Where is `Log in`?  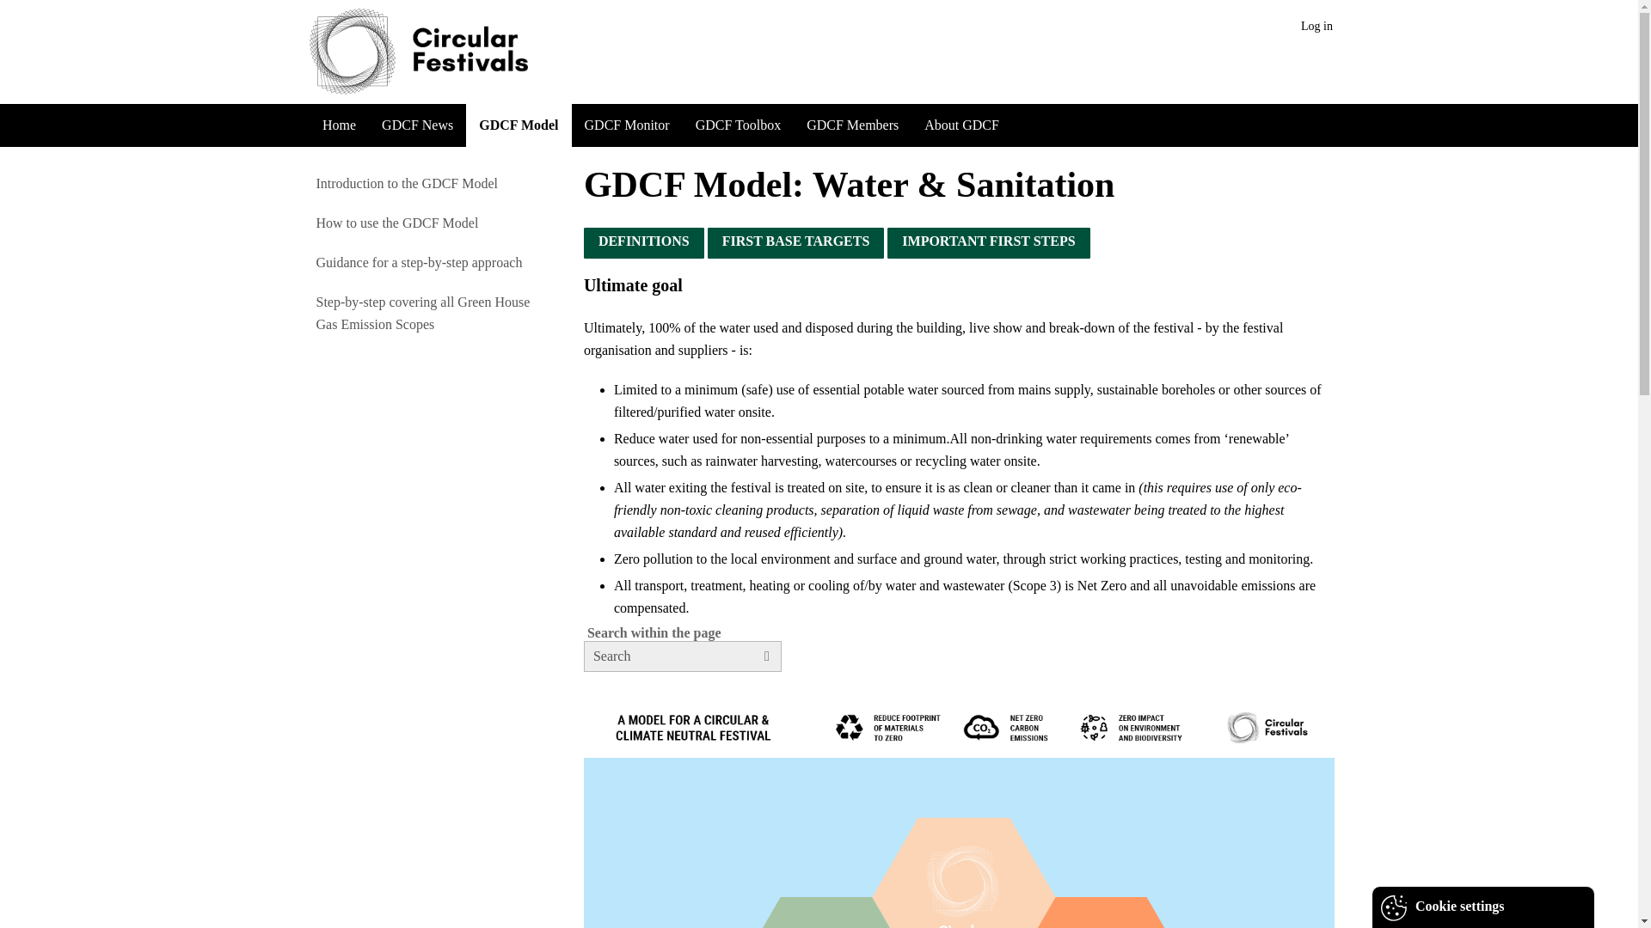 Log in is located at coordinates (1317, 26).